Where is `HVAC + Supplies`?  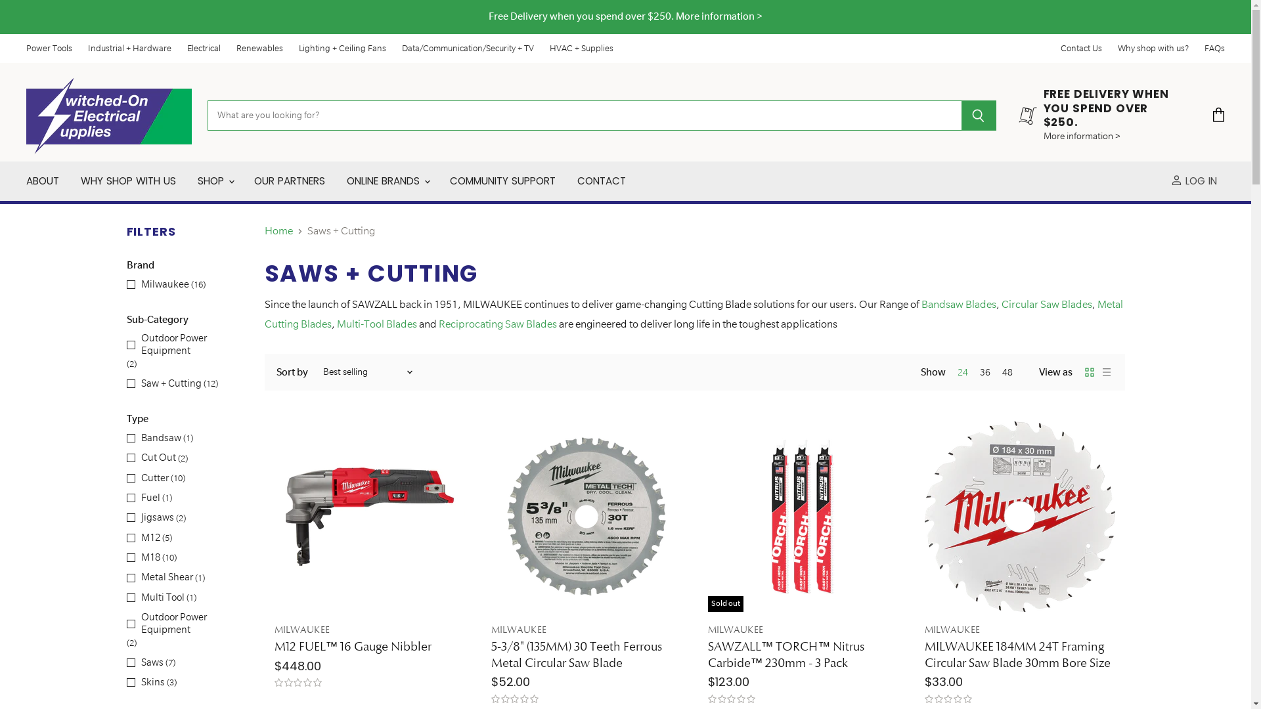
HVAC + Supplies is located at coordinates (582, 49).